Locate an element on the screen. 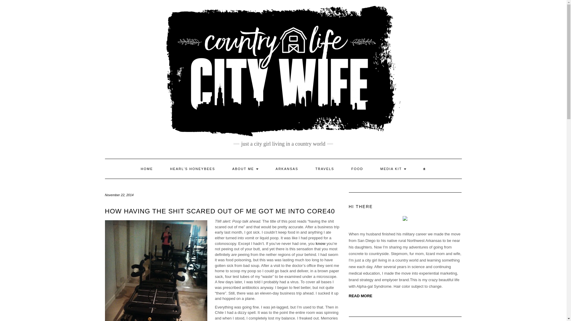 The width and height of the screenshot is (571, 321). MEDIA KIT is located at coordinates (393, 169).